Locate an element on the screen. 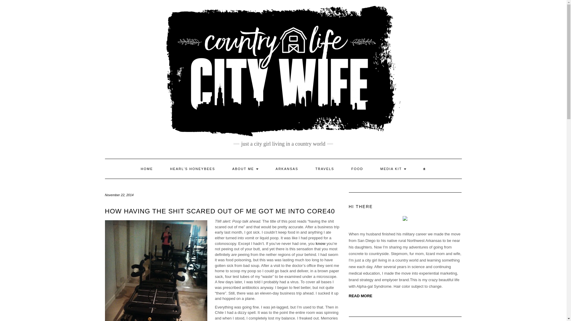 The width and height of the screenshot is (571, 321). MEDIA KIT is located at coordinates (393, 169).